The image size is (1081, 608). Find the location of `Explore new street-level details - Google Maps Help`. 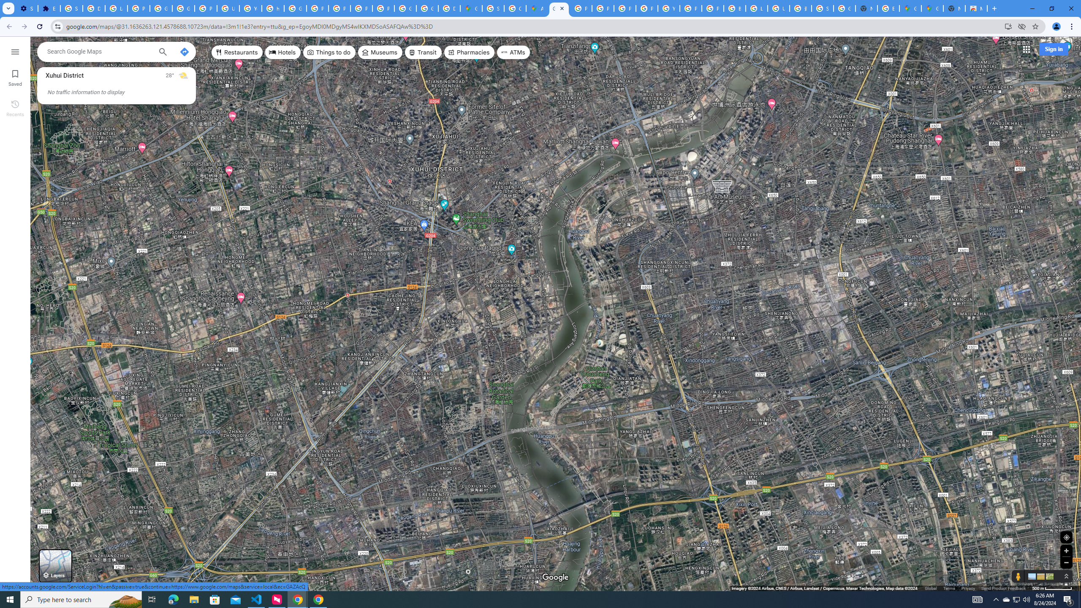

Explore new street-level details - Google Maps Help is located at coordinates (888, 8).